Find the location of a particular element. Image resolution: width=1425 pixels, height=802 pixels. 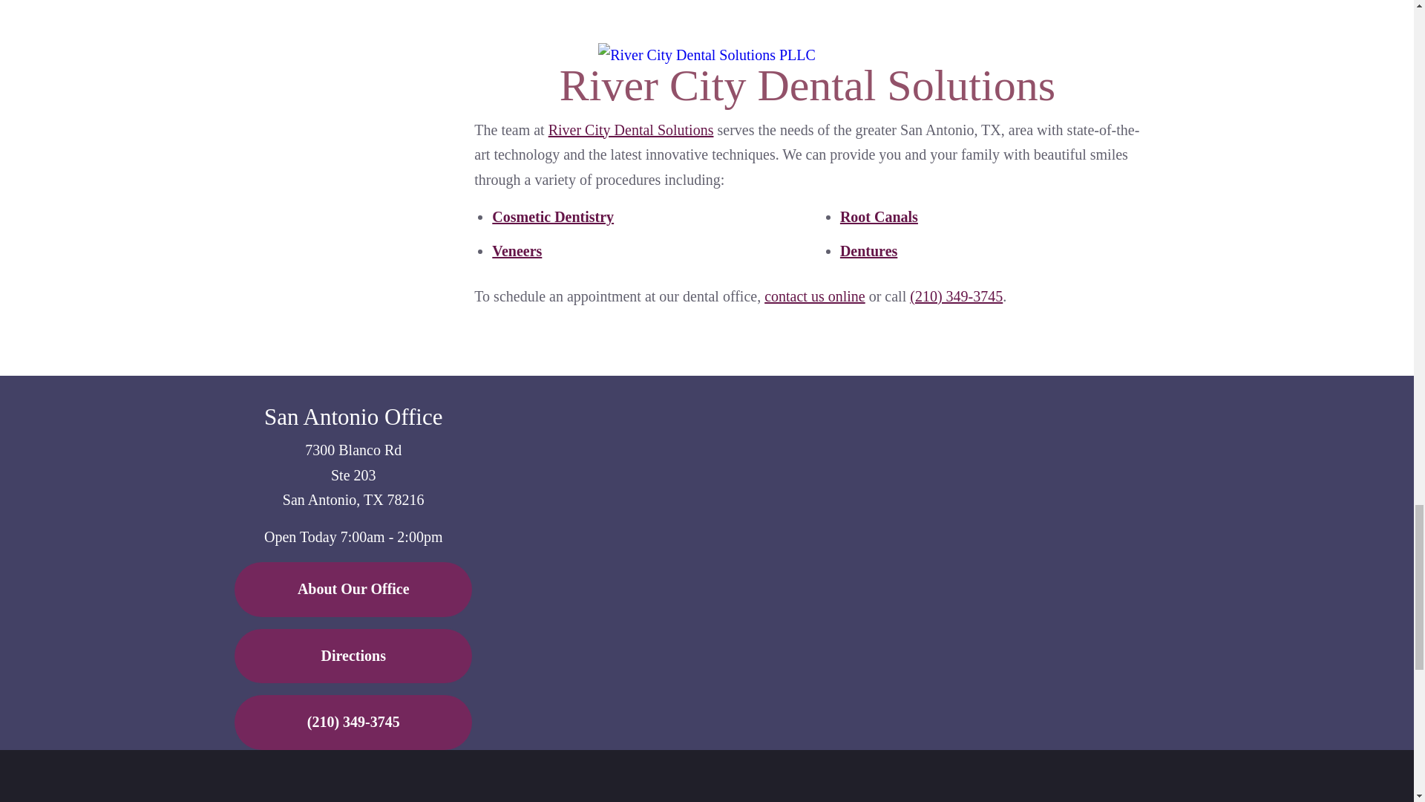

Directions is located at coordinates (353, 656).